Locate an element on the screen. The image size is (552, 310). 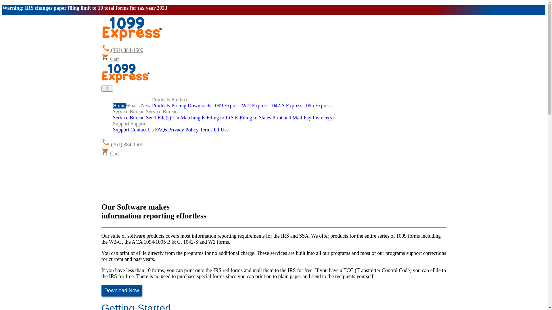
(361) 884-1500 is located at coordinates (122, 50).